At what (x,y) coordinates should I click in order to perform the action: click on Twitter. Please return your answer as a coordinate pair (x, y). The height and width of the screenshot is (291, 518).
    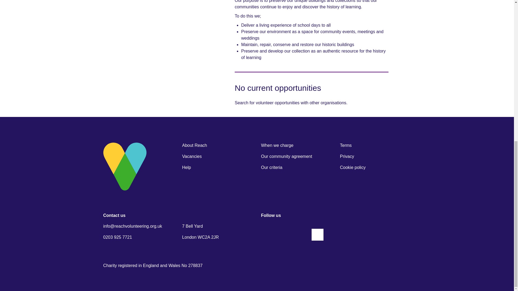
    Looking at the image, I should click on (301, 234).